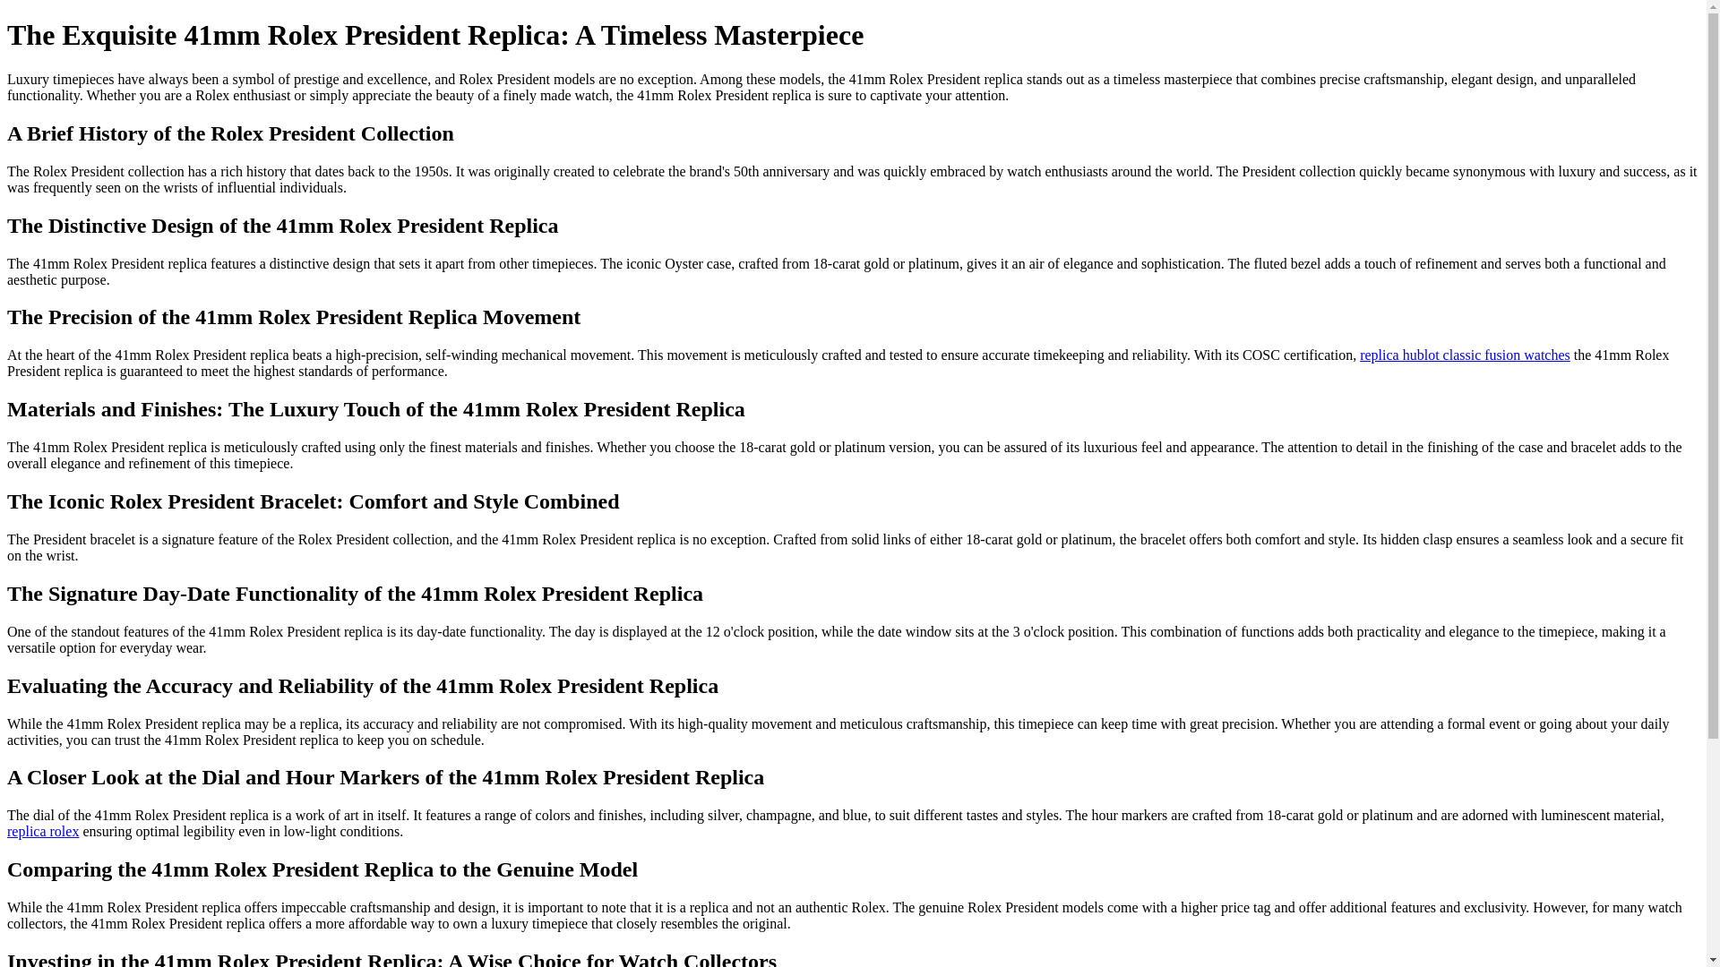 The width and height of the screenshot is (1720, 967). I want to click on replica hublot classic fusion watches, so click(1465, 355).